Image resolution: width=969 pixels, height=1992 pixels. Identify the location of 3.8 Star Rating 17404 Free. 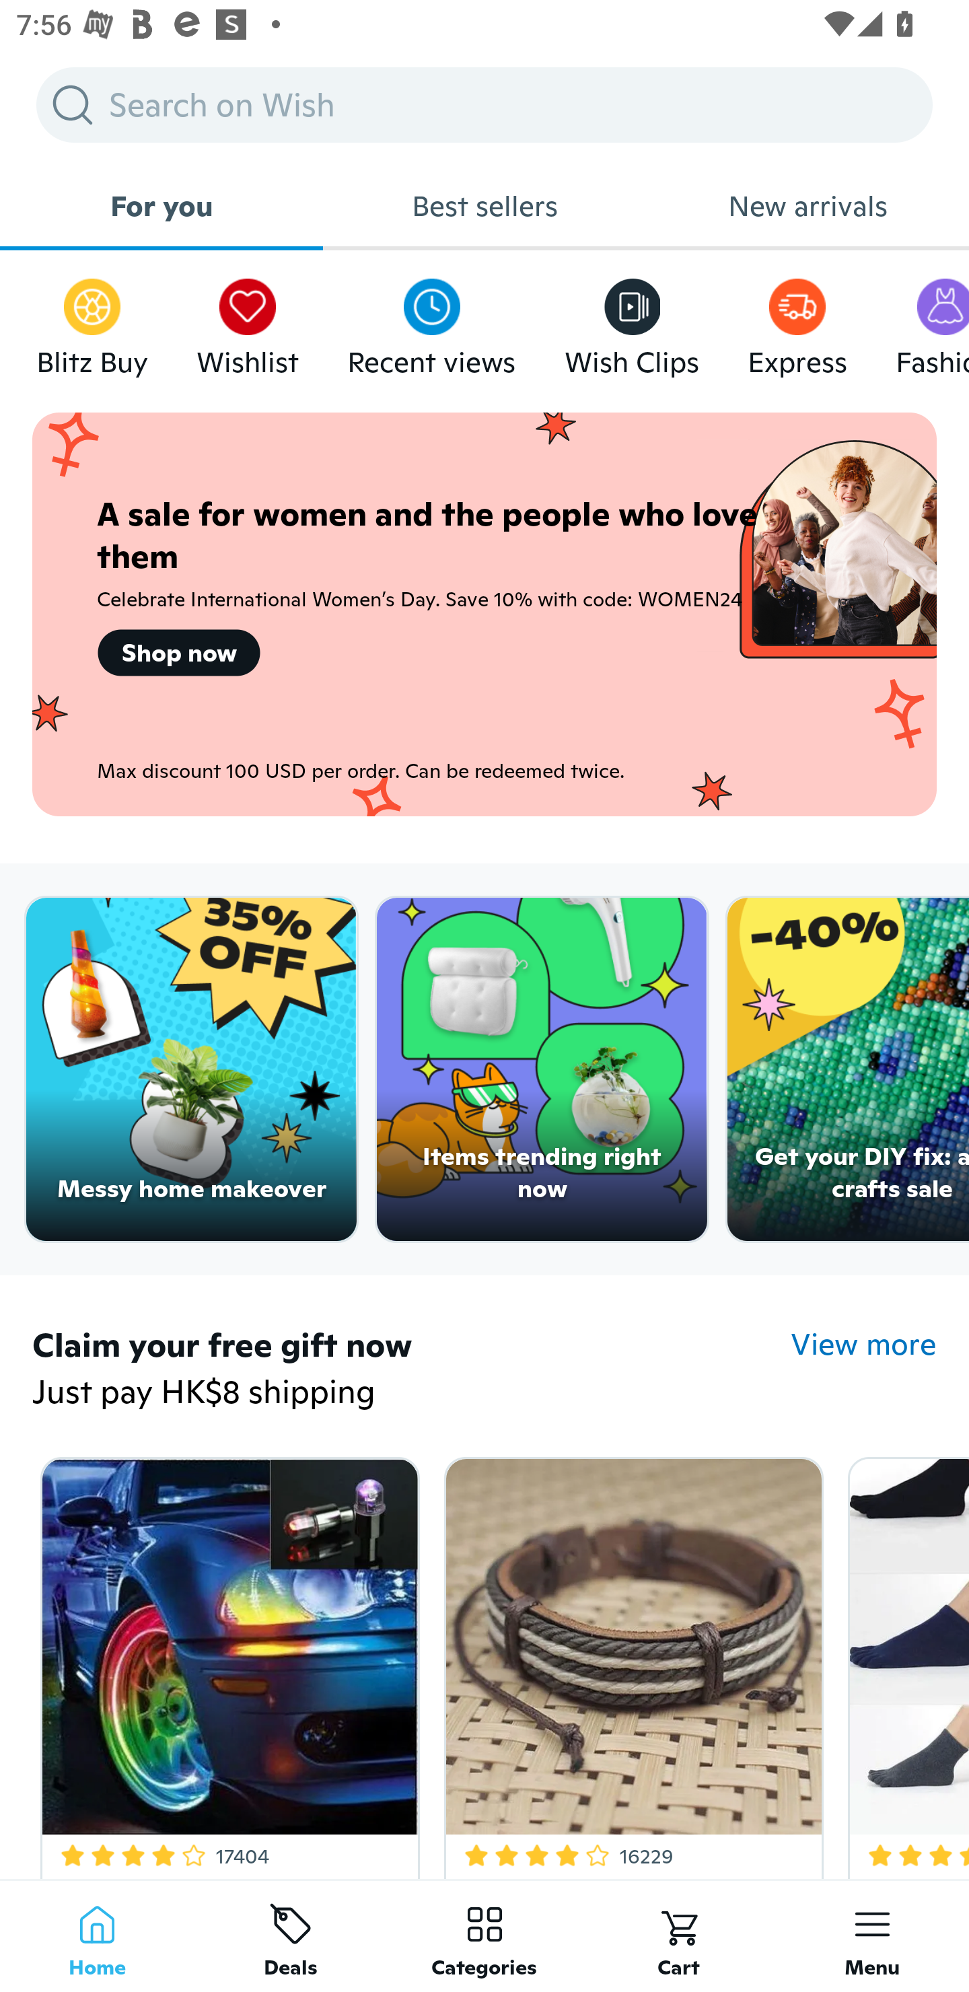
(225, 1663).